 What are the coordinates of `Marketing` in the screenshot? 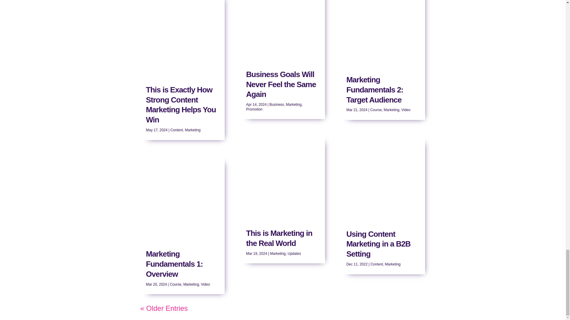 It's located at (191, 284).